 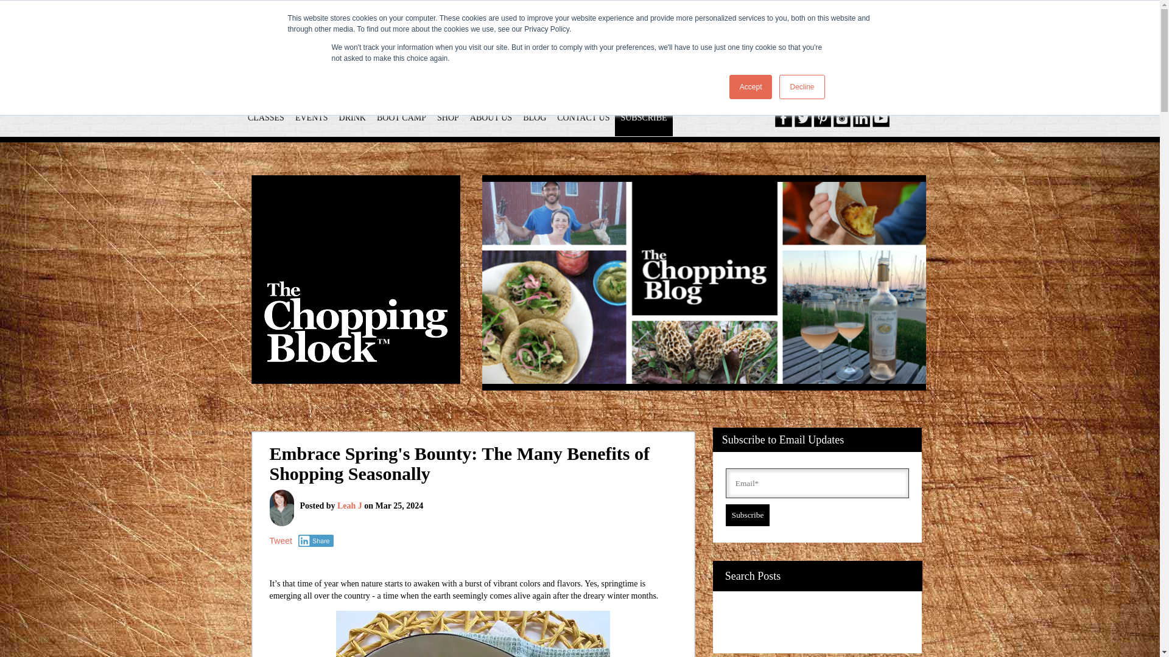 What do you see at coordinates (265, 117) in the screenshot?
I see `CLASSES` at bounding box center [265, 117].